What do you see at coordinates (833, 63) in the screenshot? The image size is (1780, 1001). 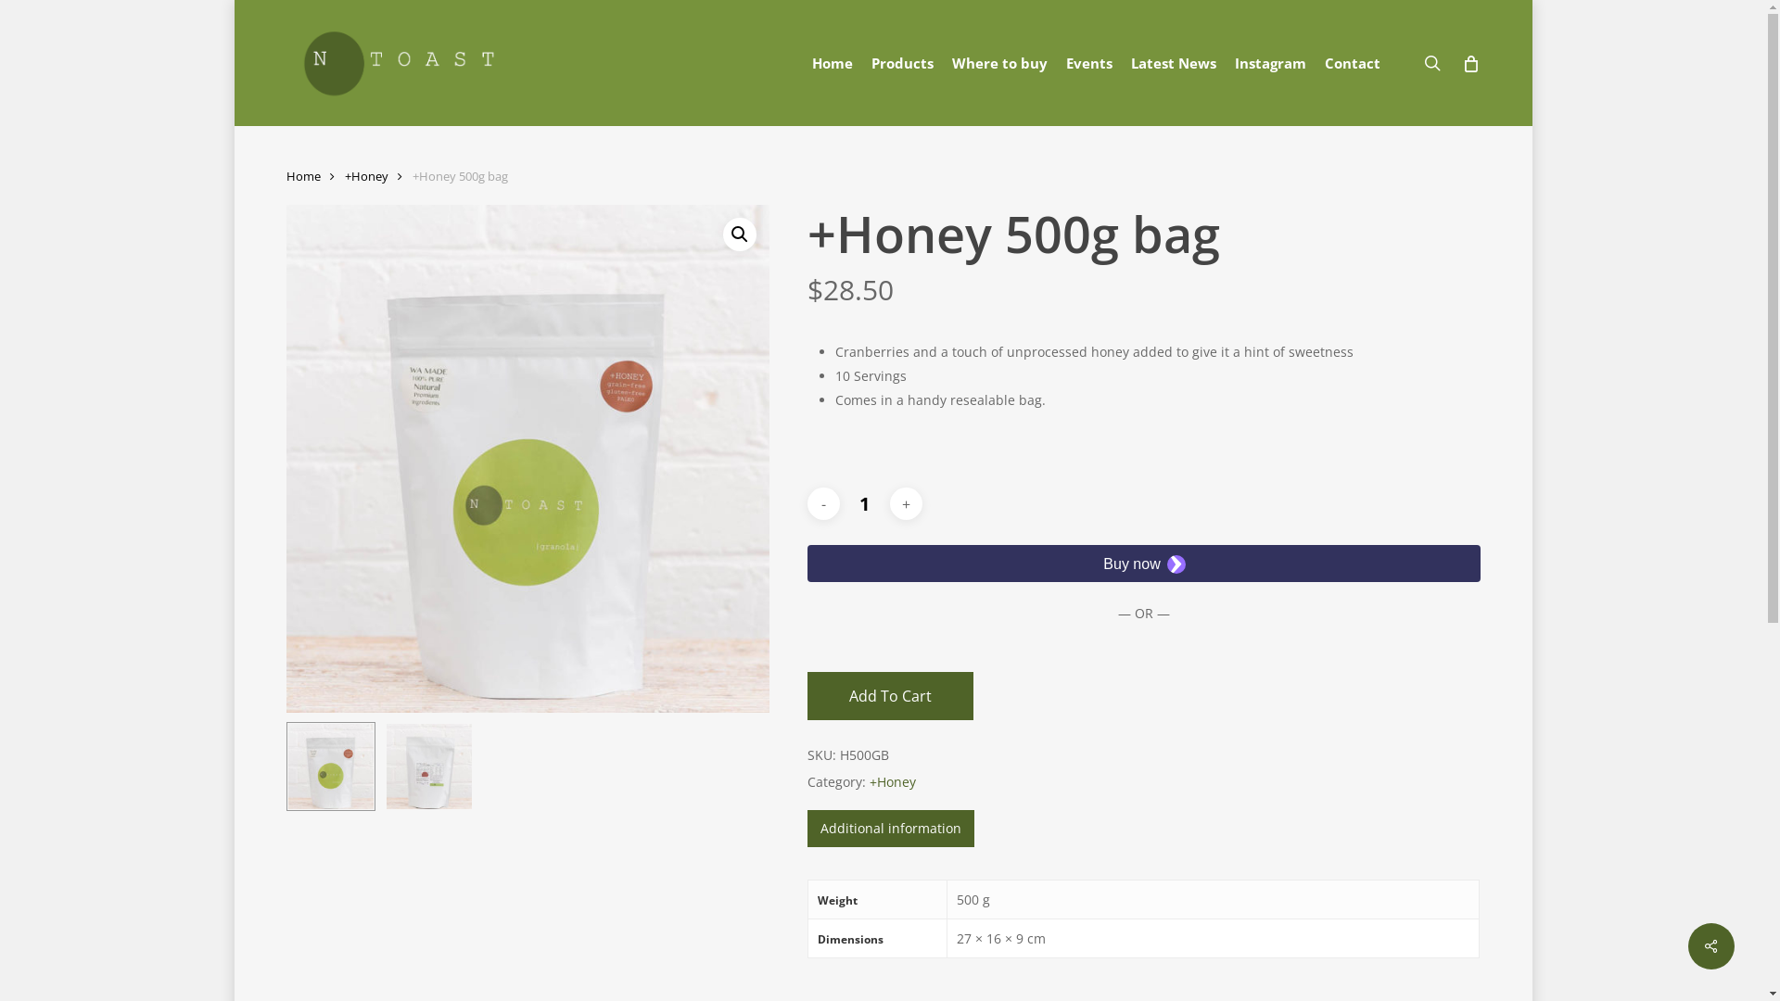 I see `Home` at bounding box center [833, 63].